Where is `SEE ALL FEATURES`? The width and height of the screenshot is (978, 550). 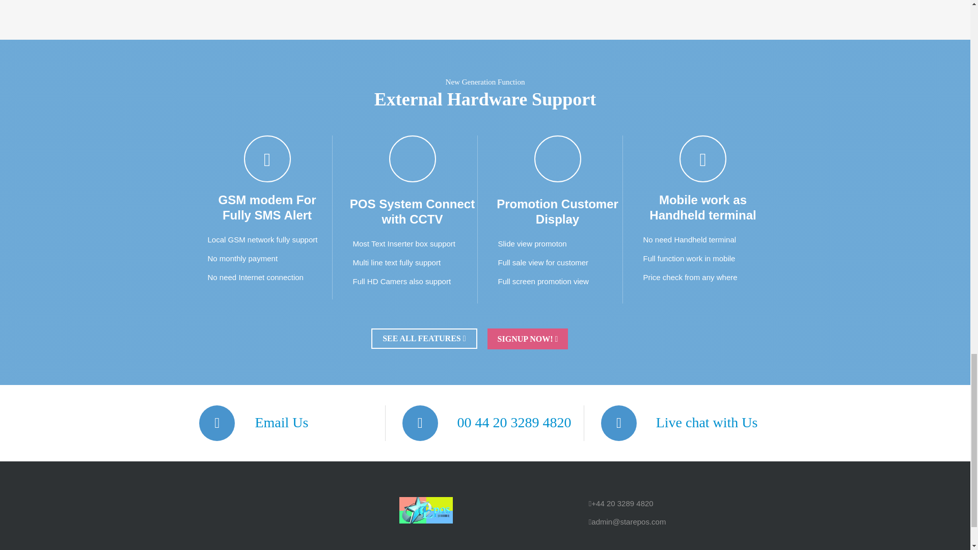
SEE ALL FEATURES is located at coordinates (424, 338).